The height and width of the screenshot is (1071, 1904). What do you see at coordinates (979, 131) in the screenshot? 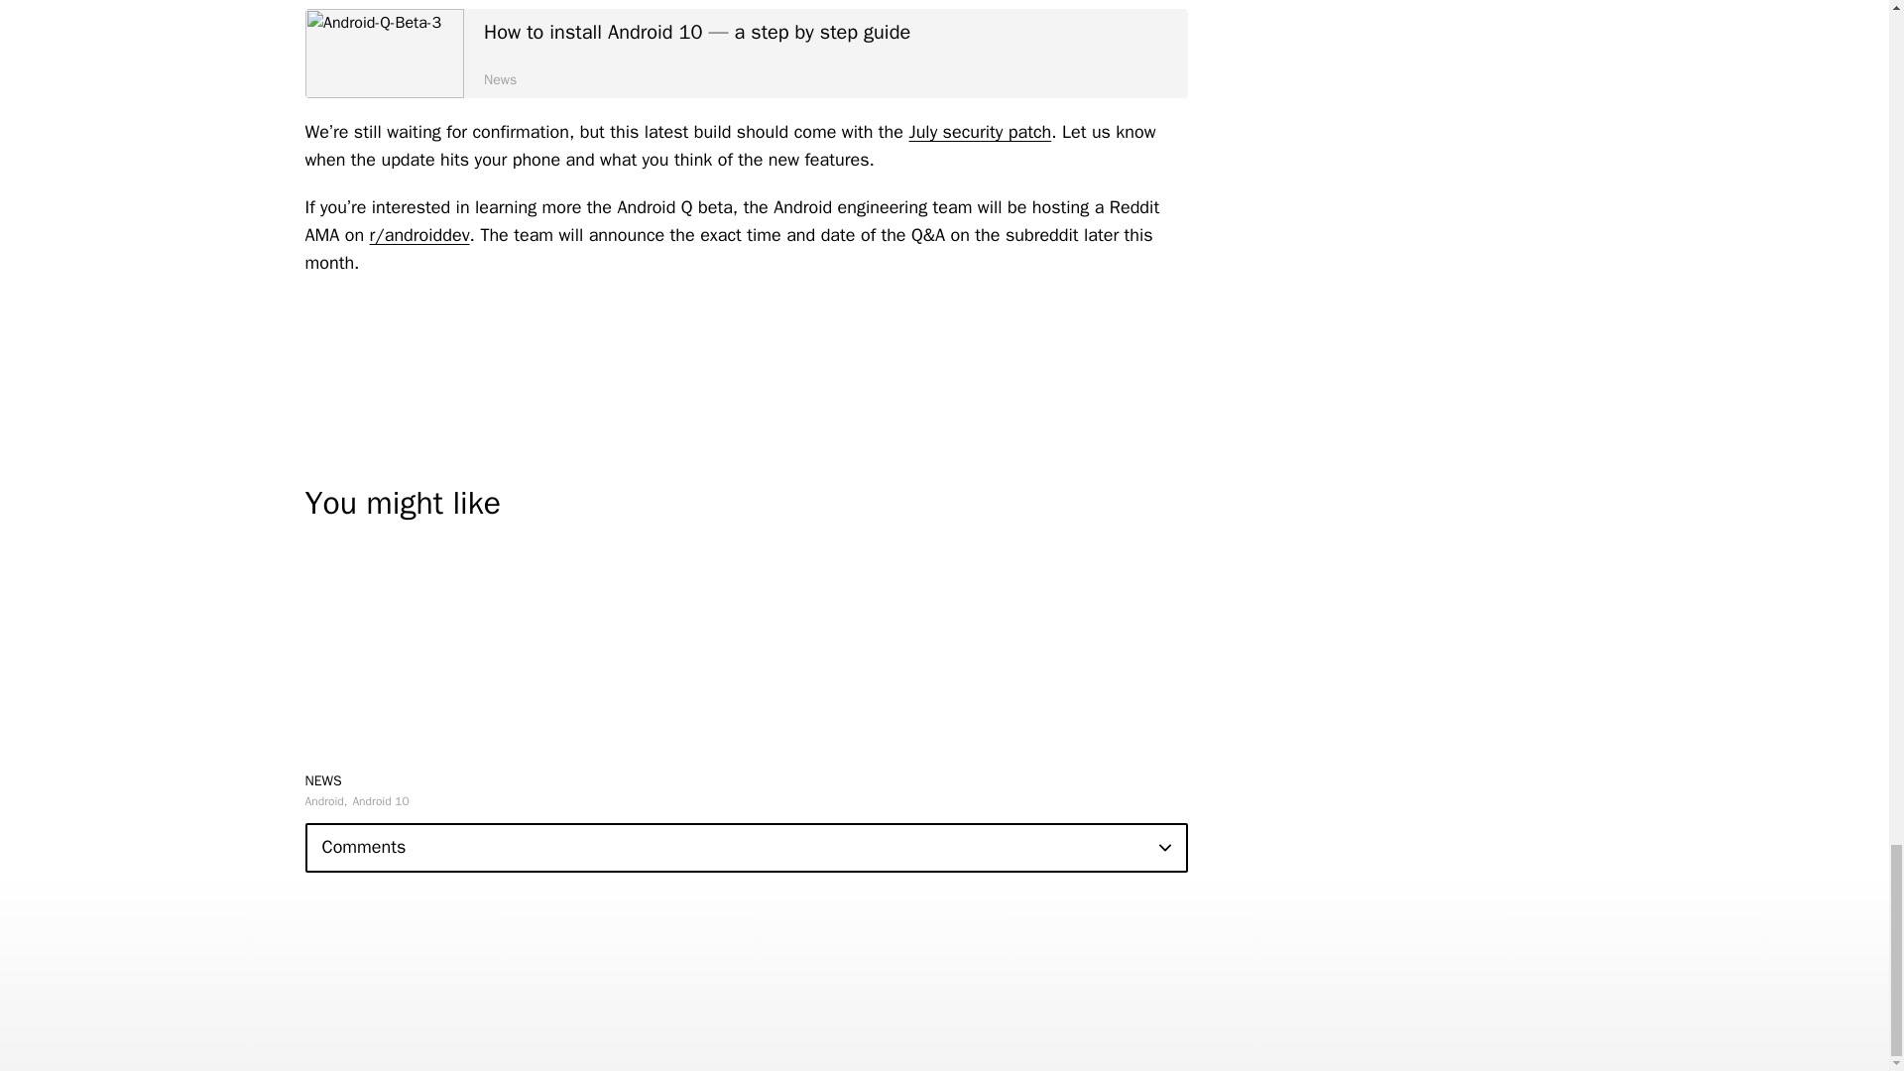
I see `July security patch` at bounding box center [979, 131].